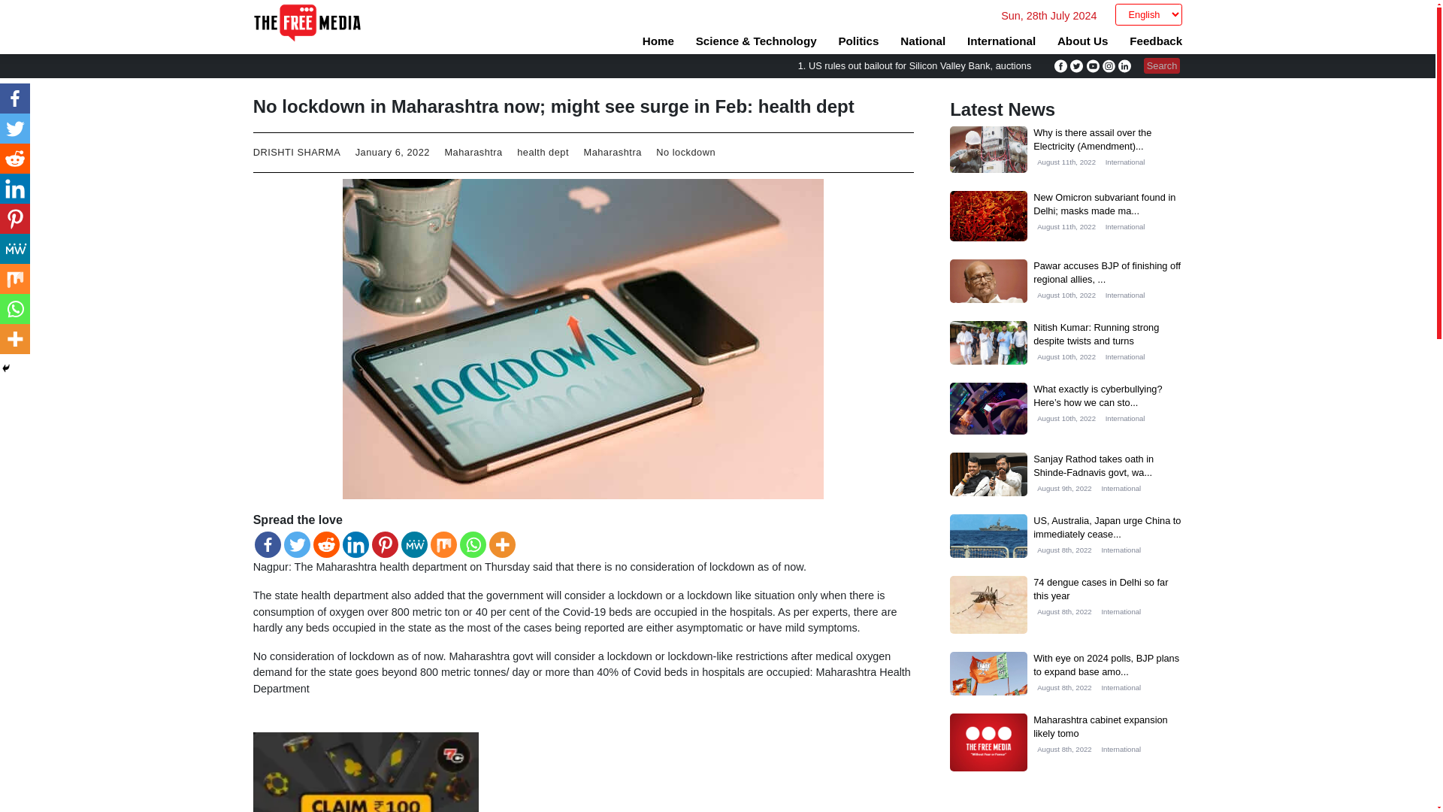 The height and width of the screenshot is (812, 1443). What do you see at coordinates (385, 544) in the screenshot?
I see `Pinterest` at bounding box center [385, 544].